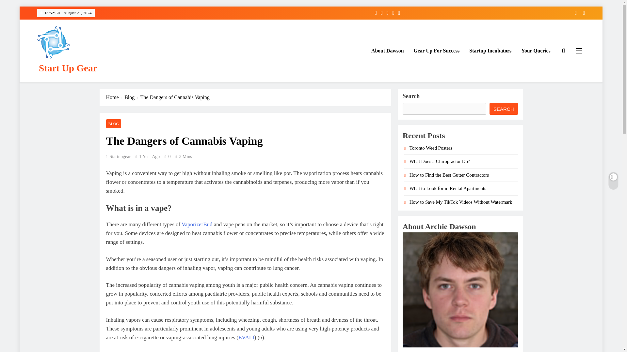  Describe the element at coordinates (504, 109) in the screenshot. I see `SEARCH` at that location.